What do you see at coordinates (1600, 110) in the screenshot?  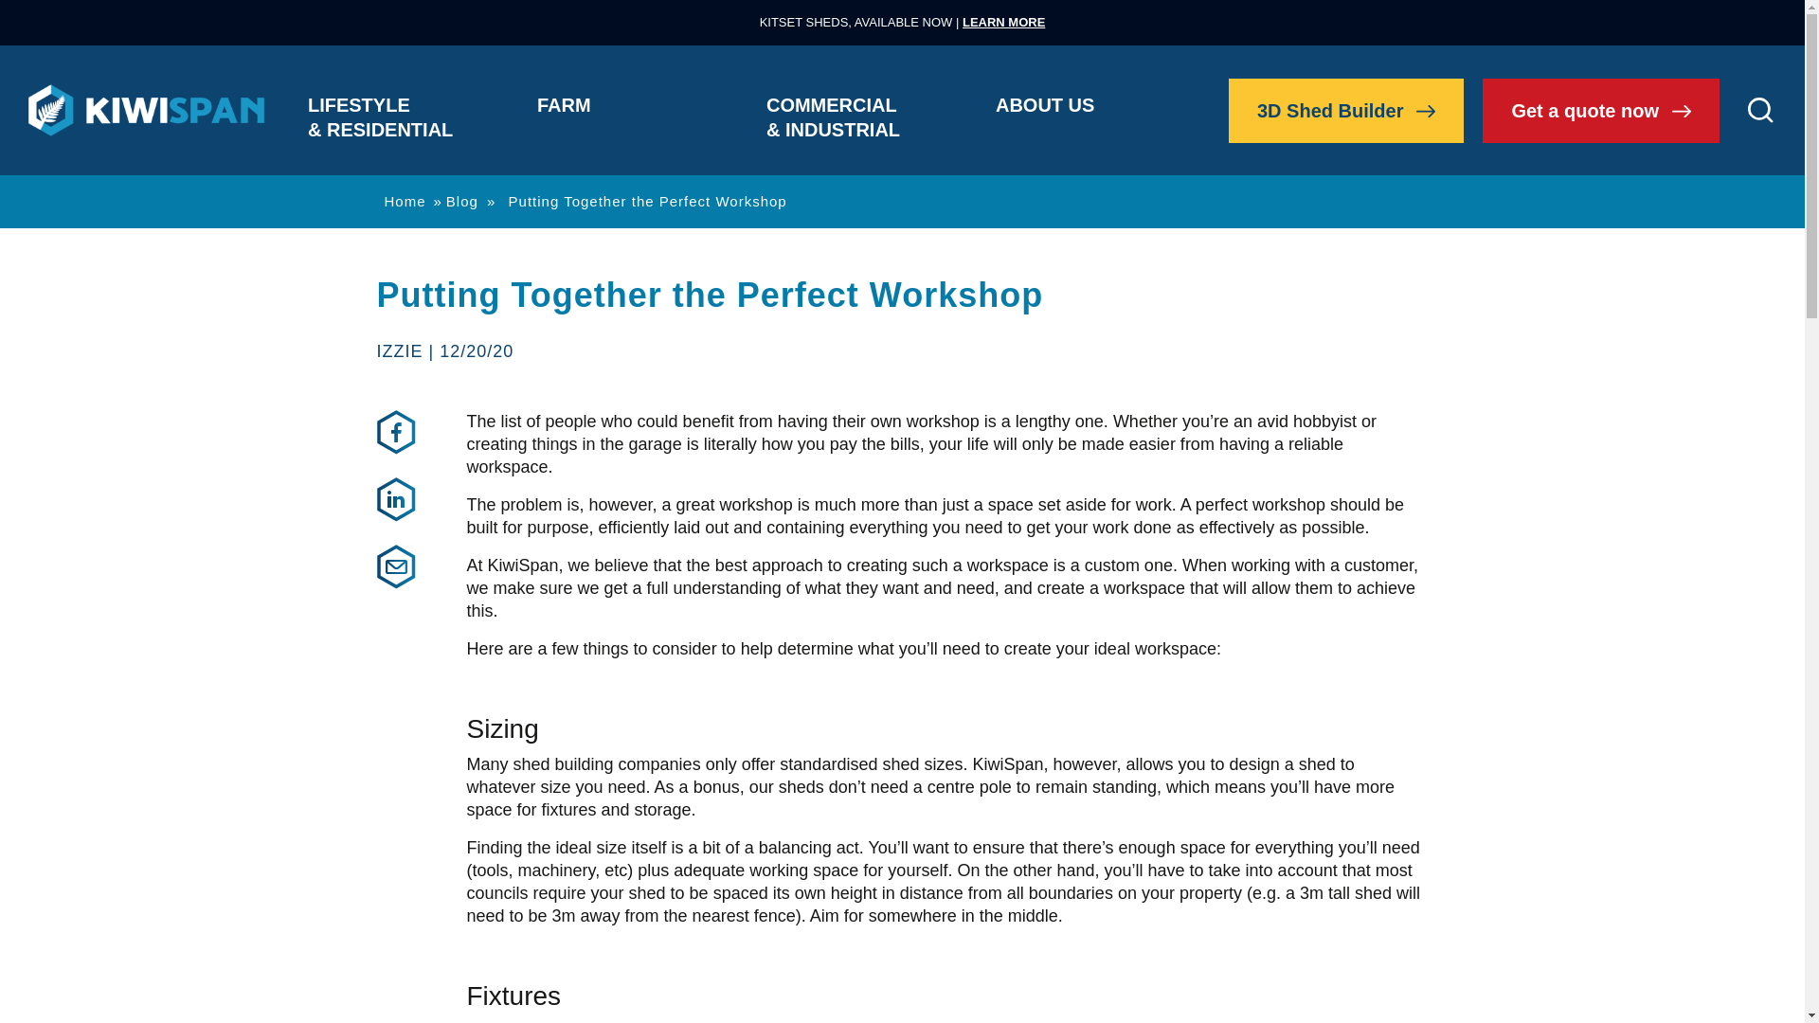 I see `Get a quote now` at bounding box center [1600, 110].